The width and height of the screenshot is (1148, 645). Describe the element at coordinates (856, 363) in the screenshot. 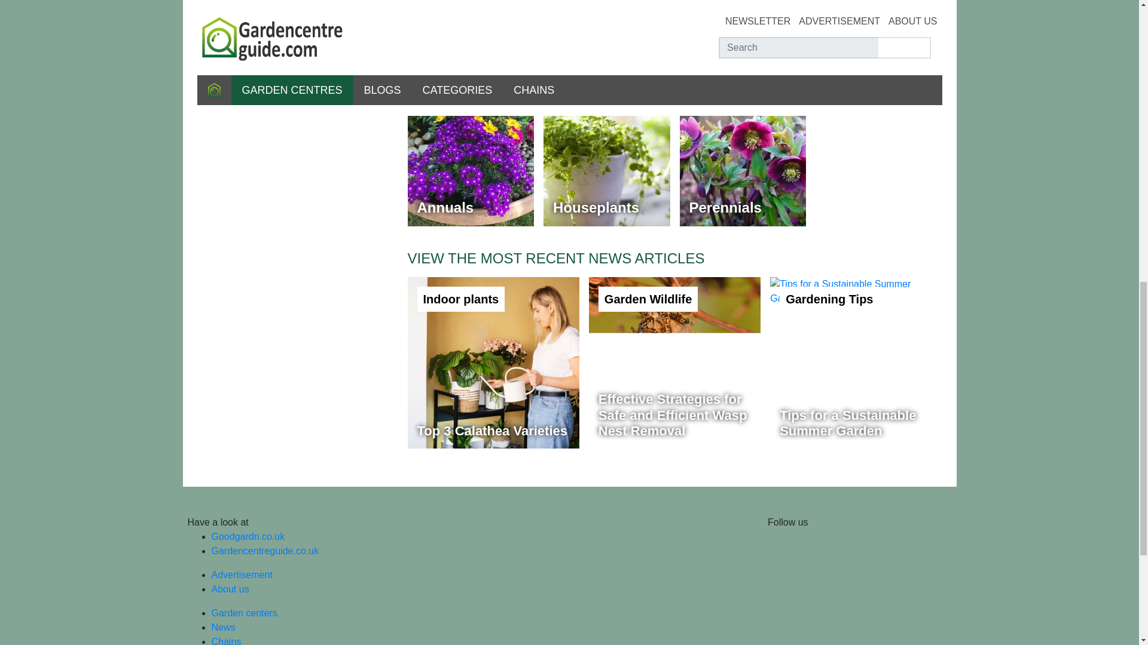

I see `Advertisement` at that location.